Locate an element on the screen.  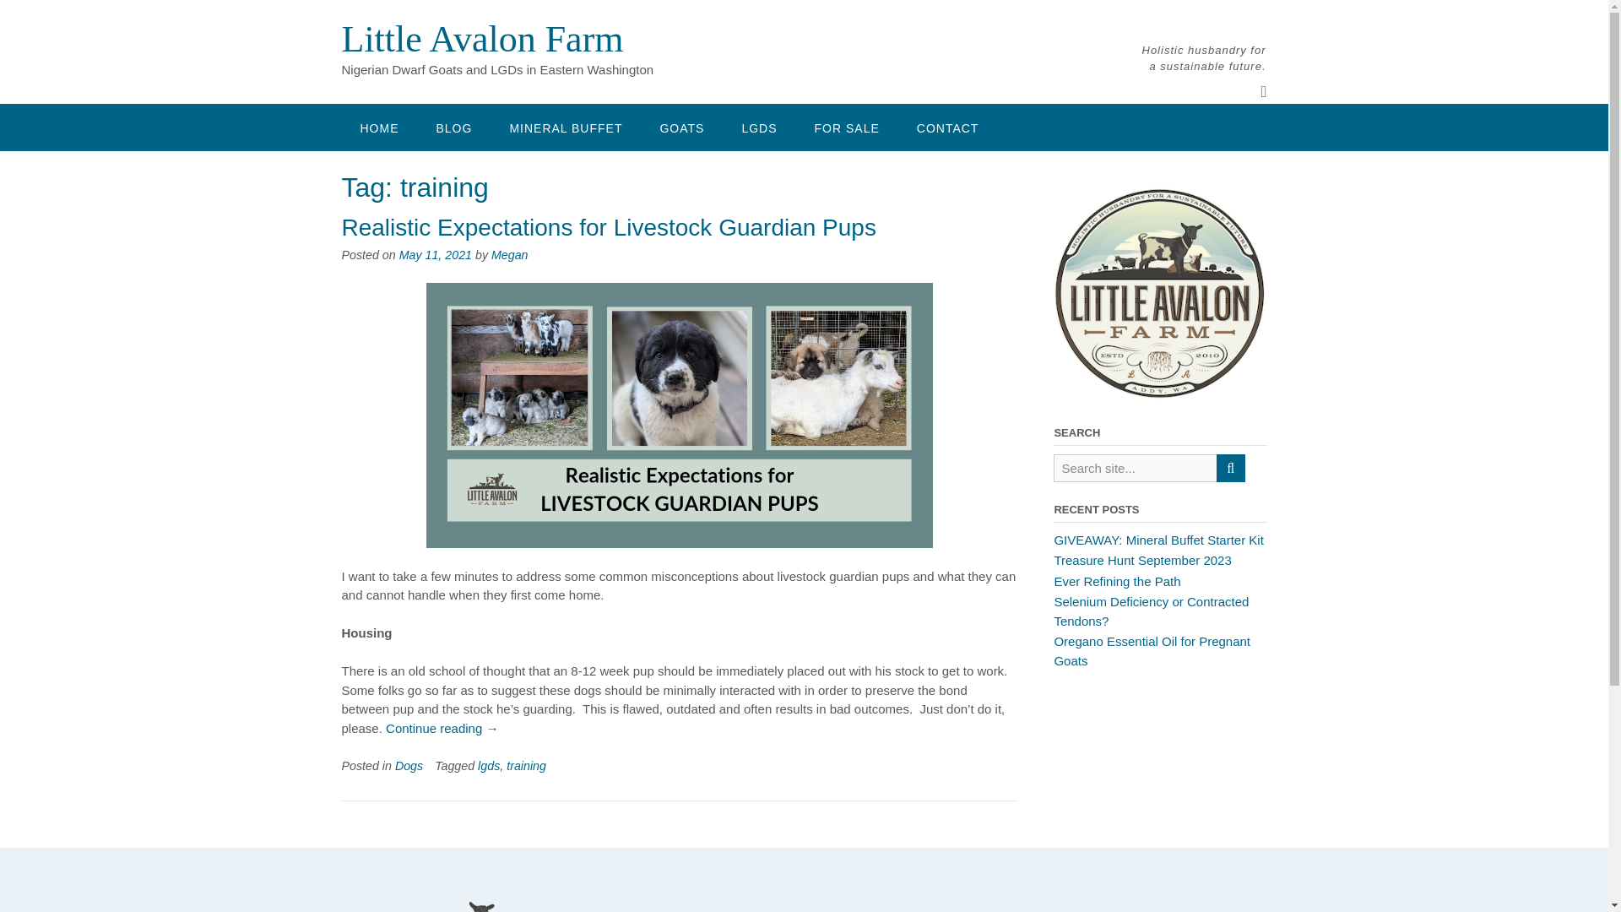
Megan is located at coordinates (509, 254).